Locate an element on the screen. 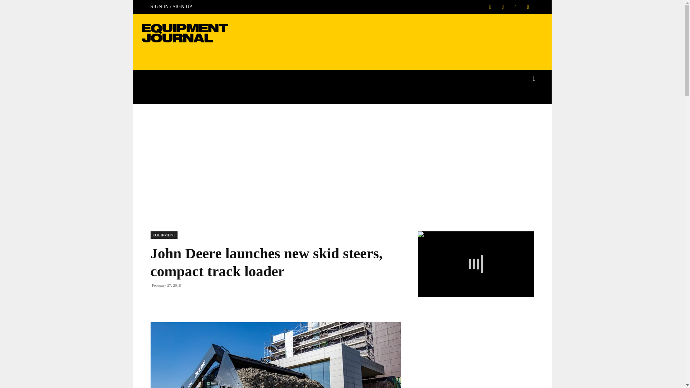 This screenshot has height=388, width=690. Twitter is located at coordinates (528, 7).